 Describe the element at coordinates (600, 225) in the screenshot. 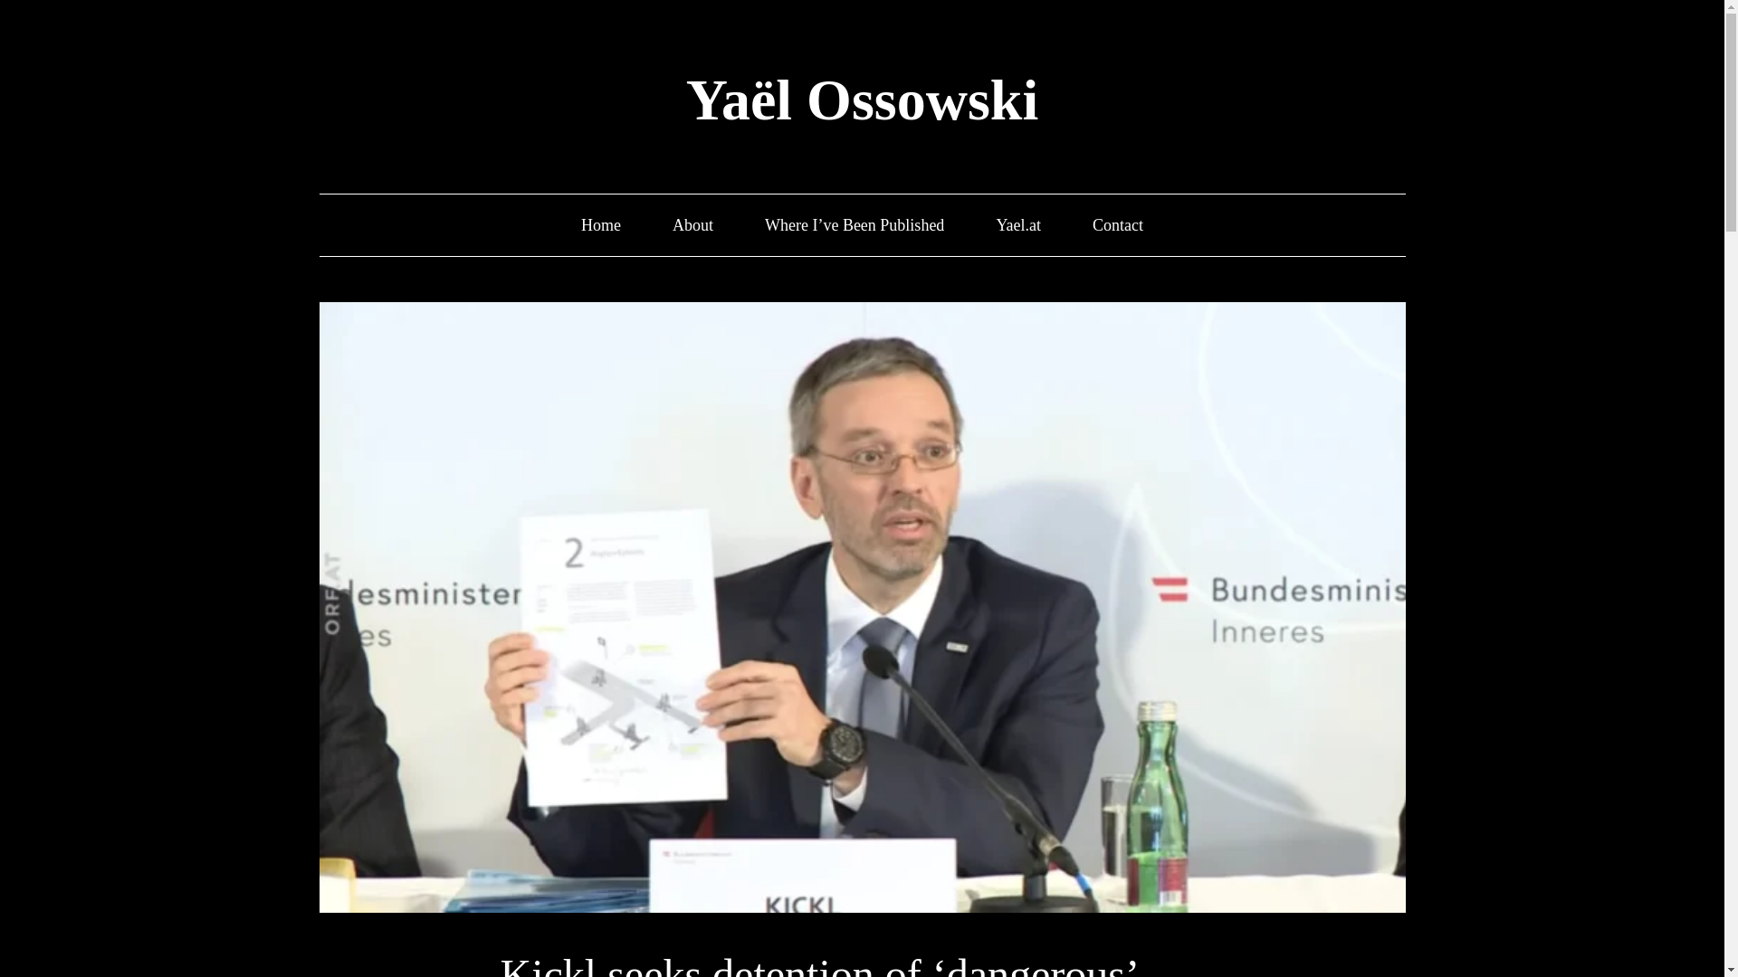

I see `Home` at that location.